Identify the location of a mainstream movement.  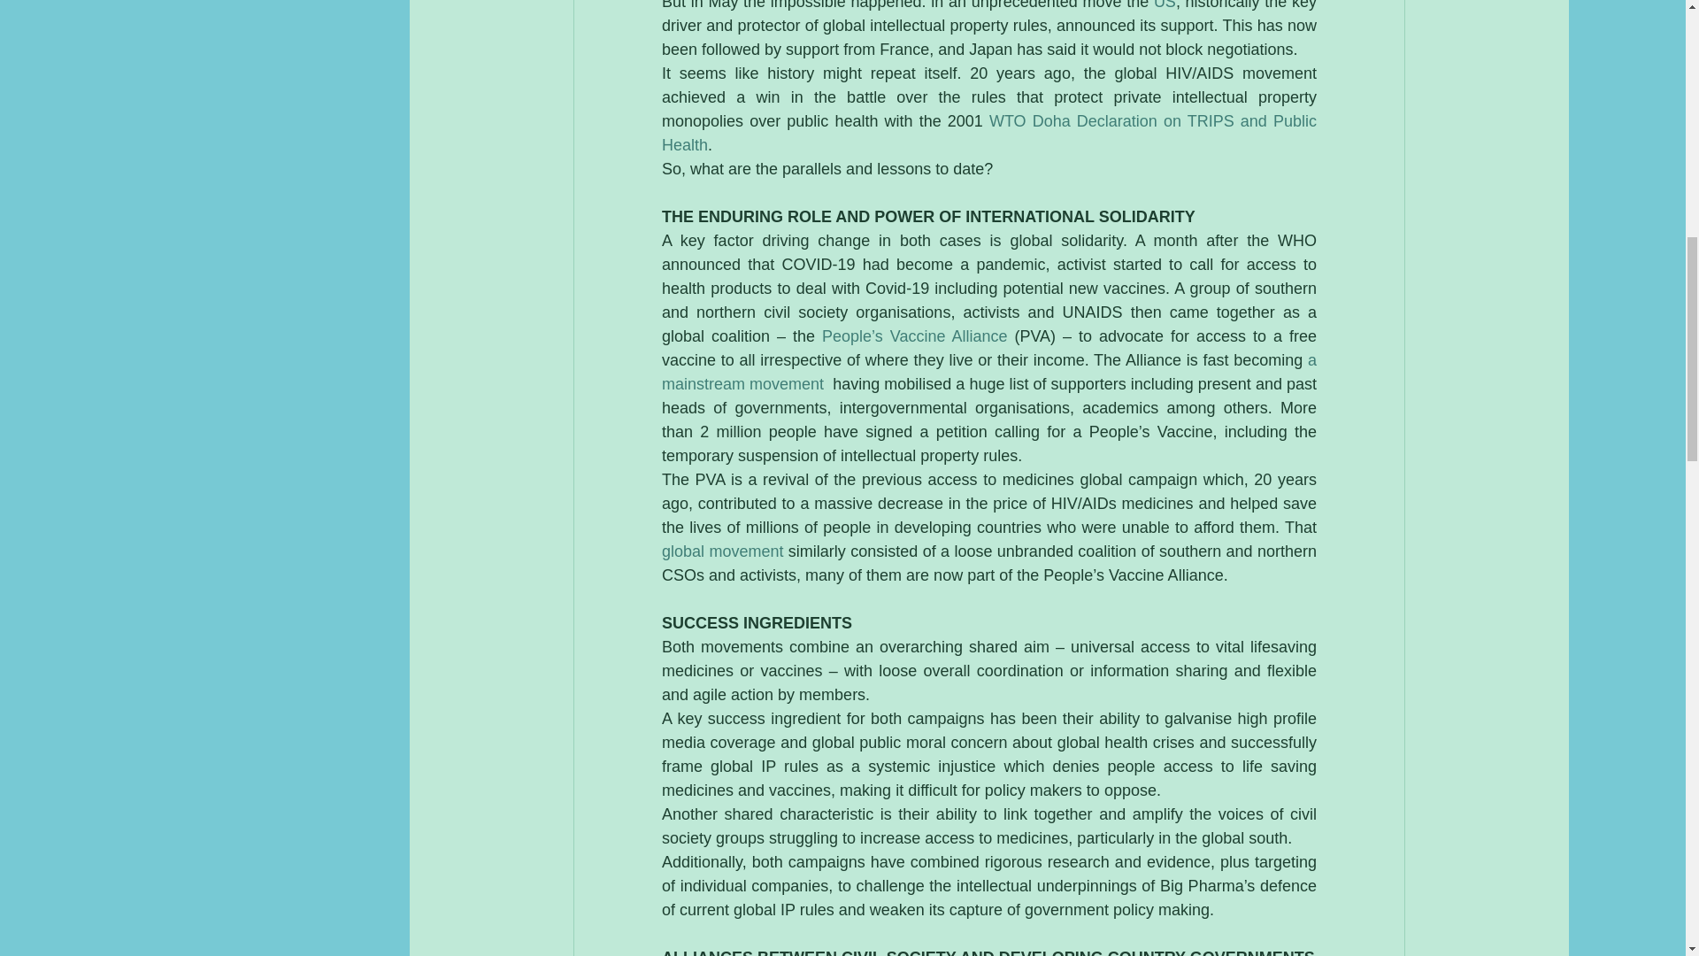
(991, 372).